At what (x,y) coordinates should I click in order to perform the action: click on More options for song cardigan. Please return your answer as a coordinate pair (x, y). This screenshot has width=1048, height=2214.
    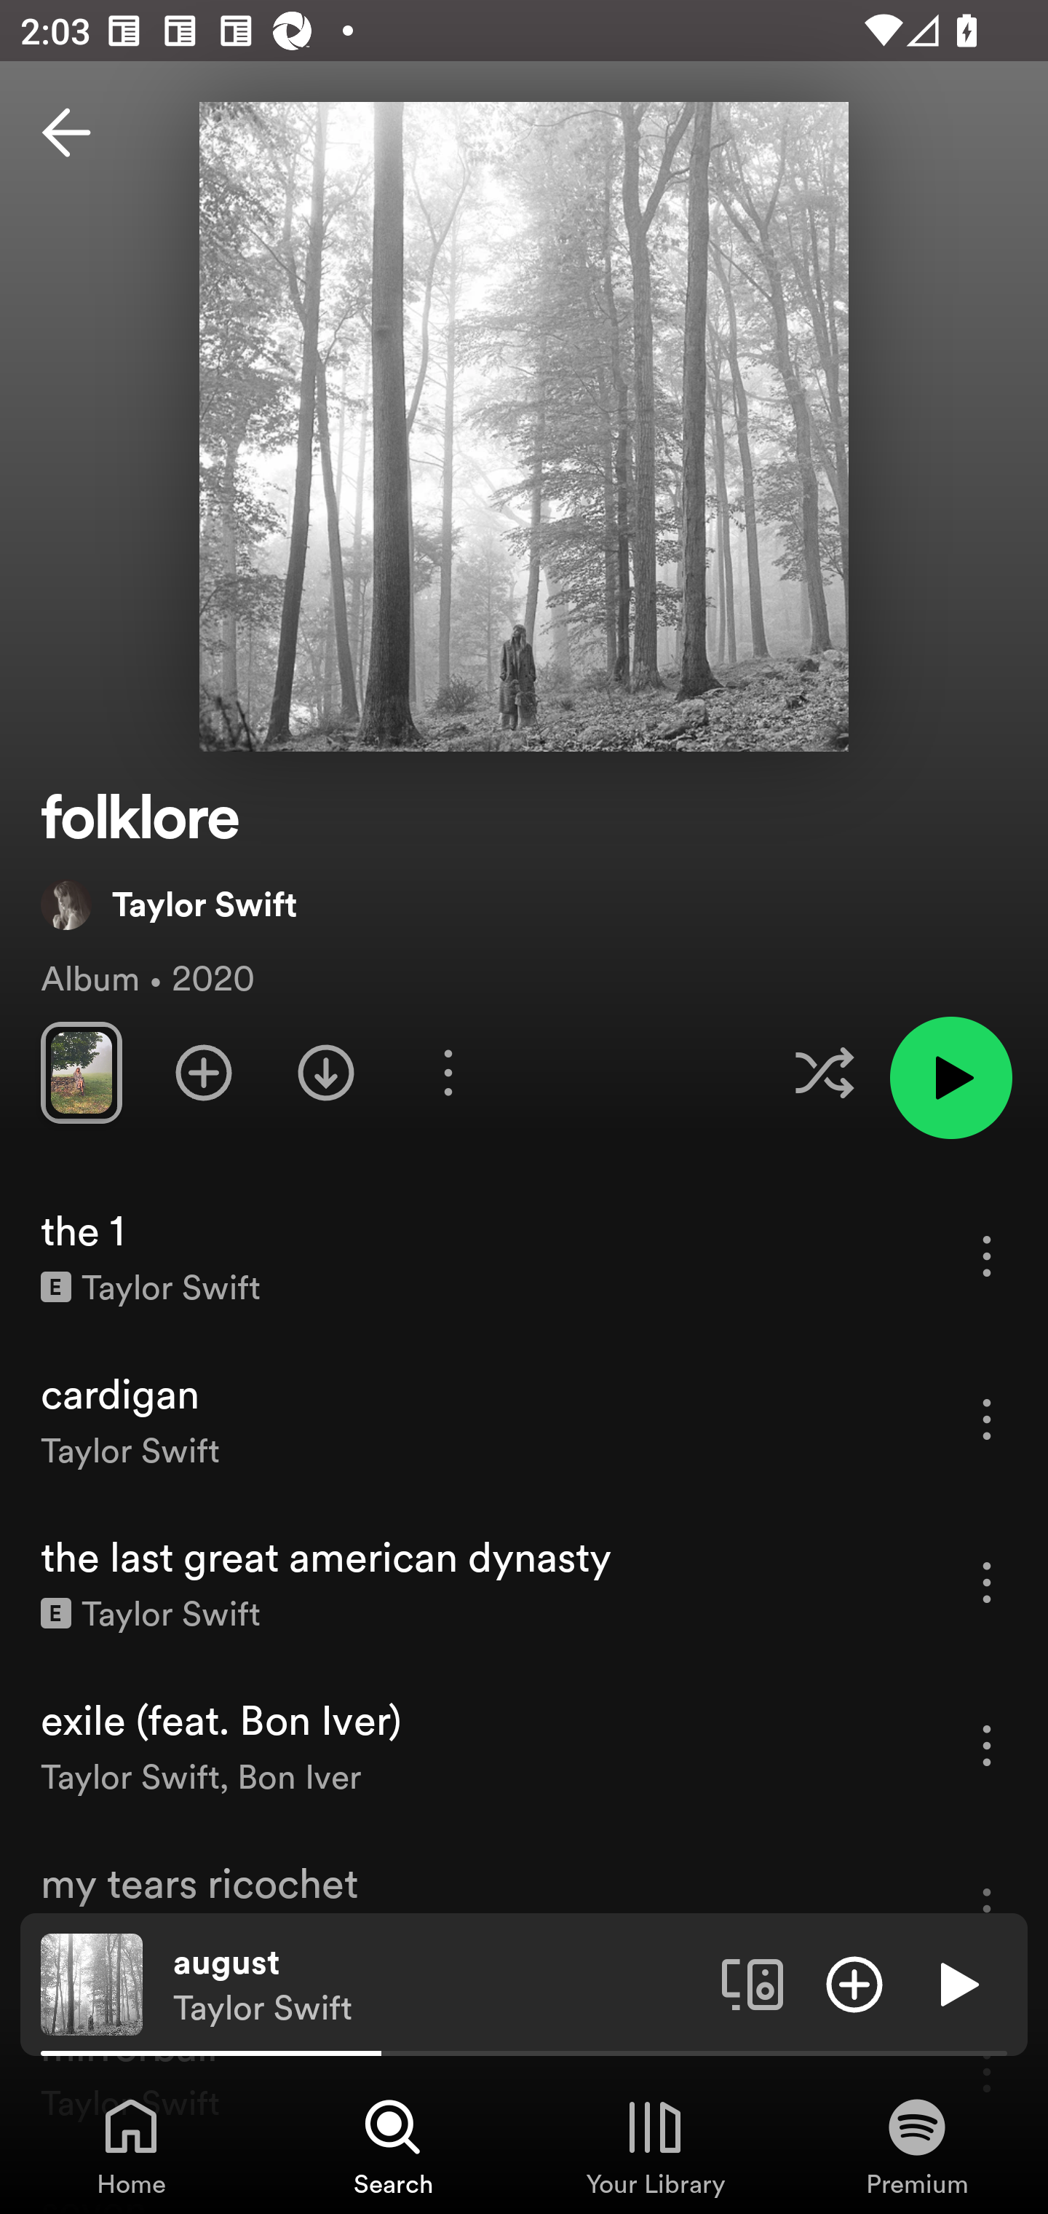
    Looking at the image, I should click on (987, 1419).